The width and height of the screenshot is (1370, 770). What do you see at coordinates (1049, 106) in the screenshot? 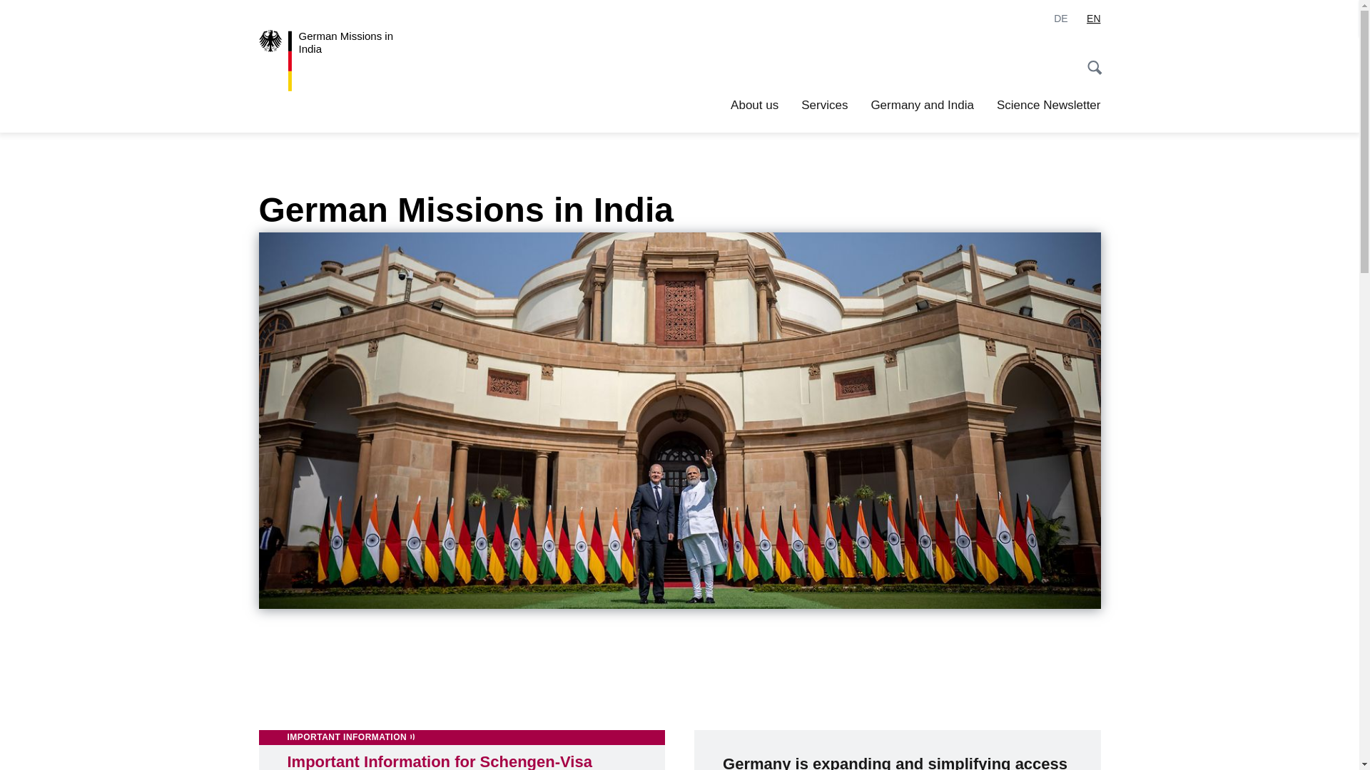
I see `Science Newsletter` at bounding box center [1049, 106].